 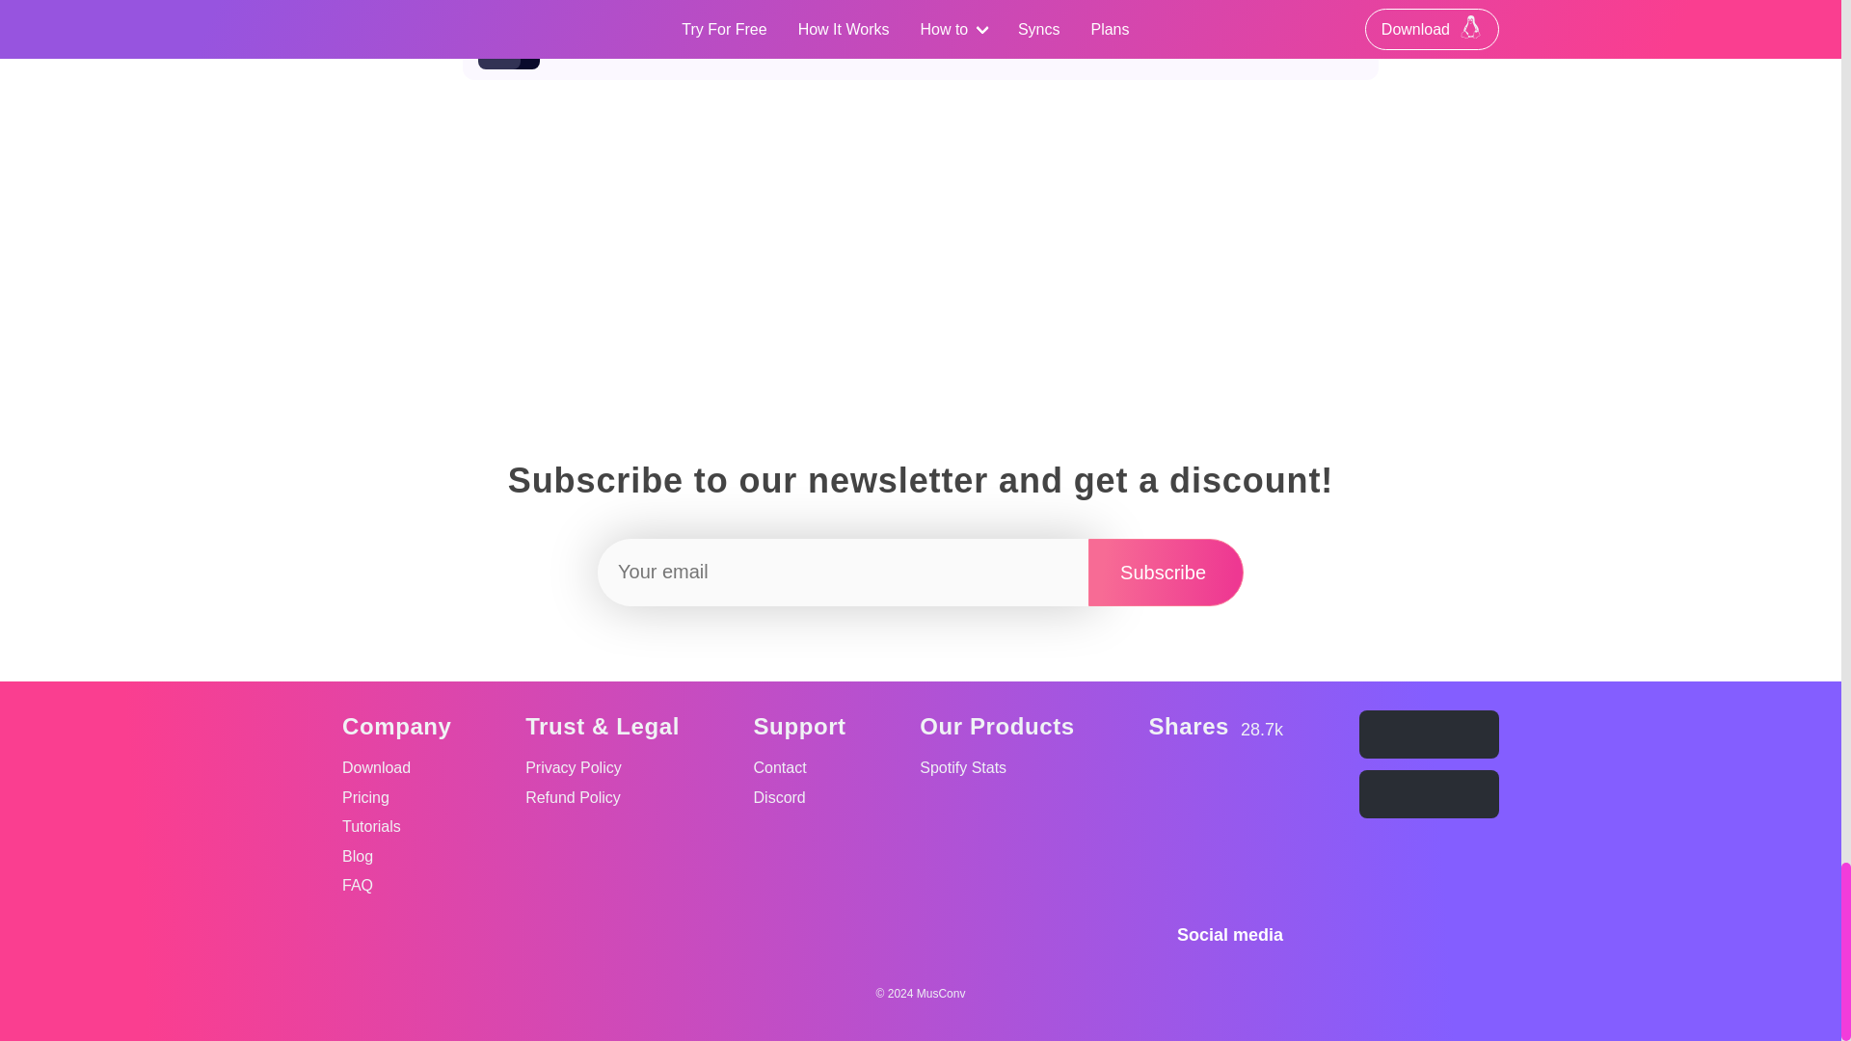 I want to click on Share on Email, so click(x=921, y=5).